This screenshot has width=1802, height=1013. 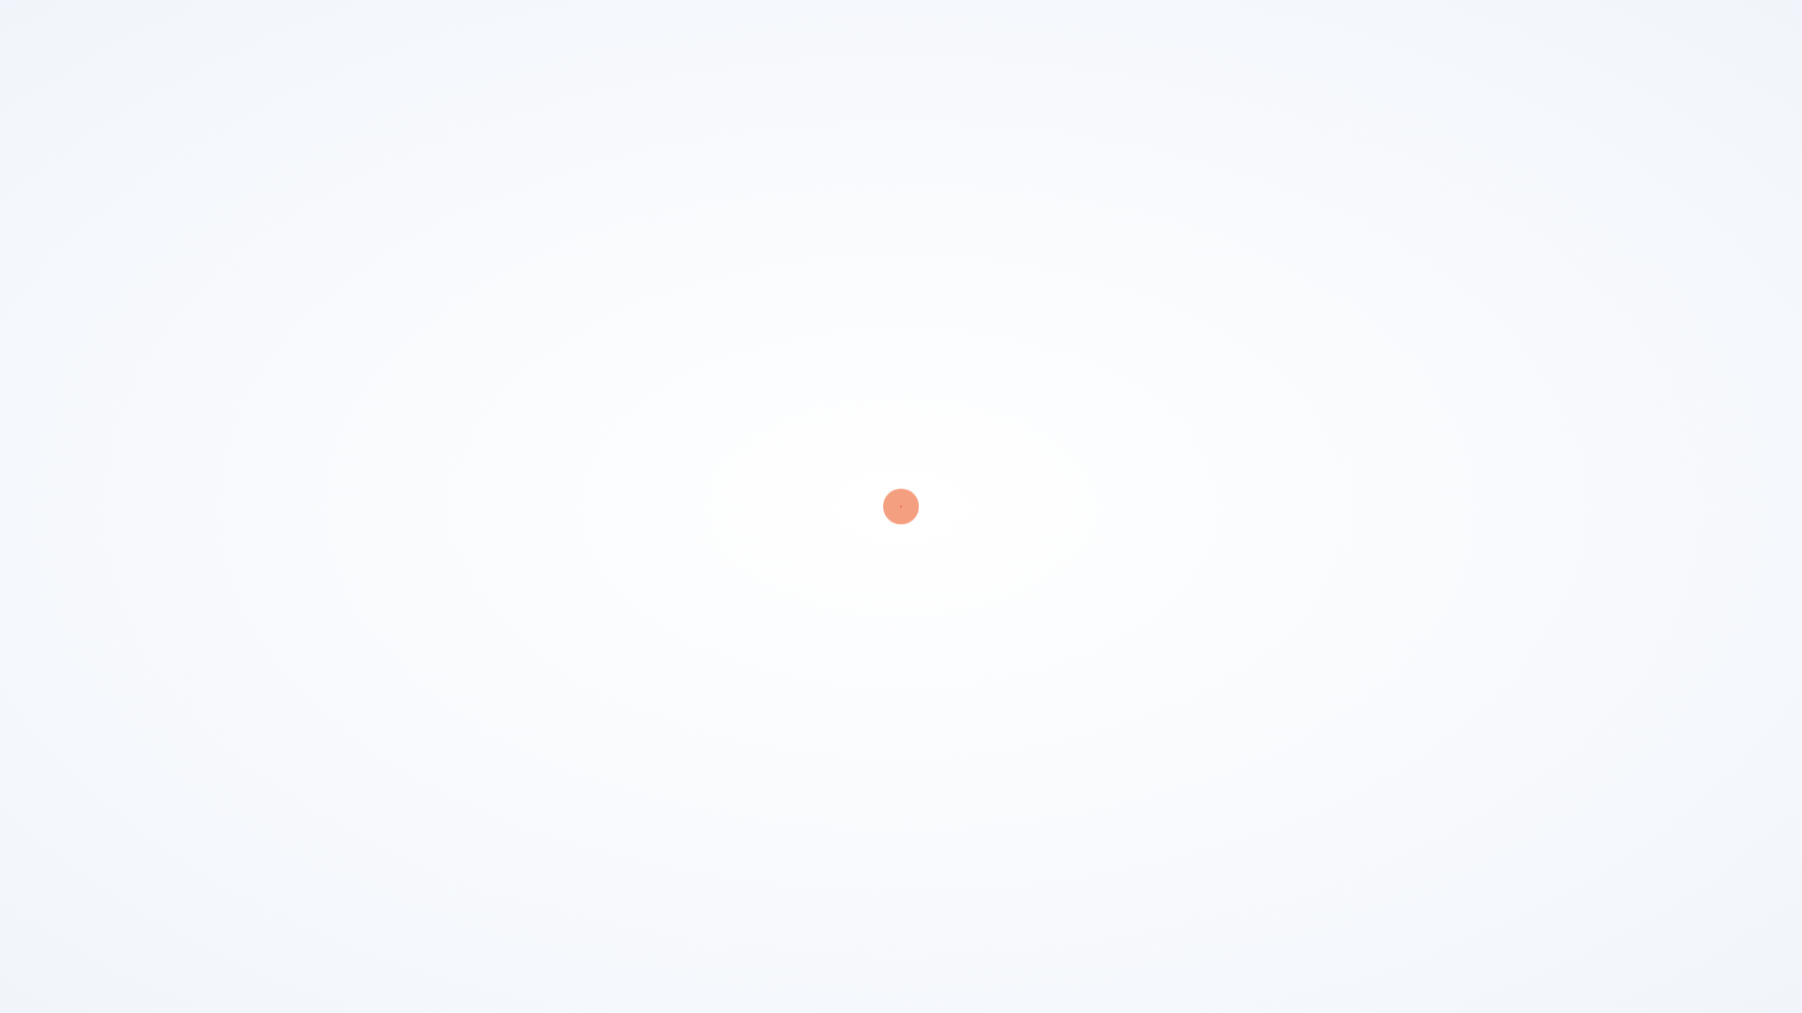 What do you see at coordinates (38, 201) in the screenshot?
I see `Ceramics` at bounding box center [38, 201].